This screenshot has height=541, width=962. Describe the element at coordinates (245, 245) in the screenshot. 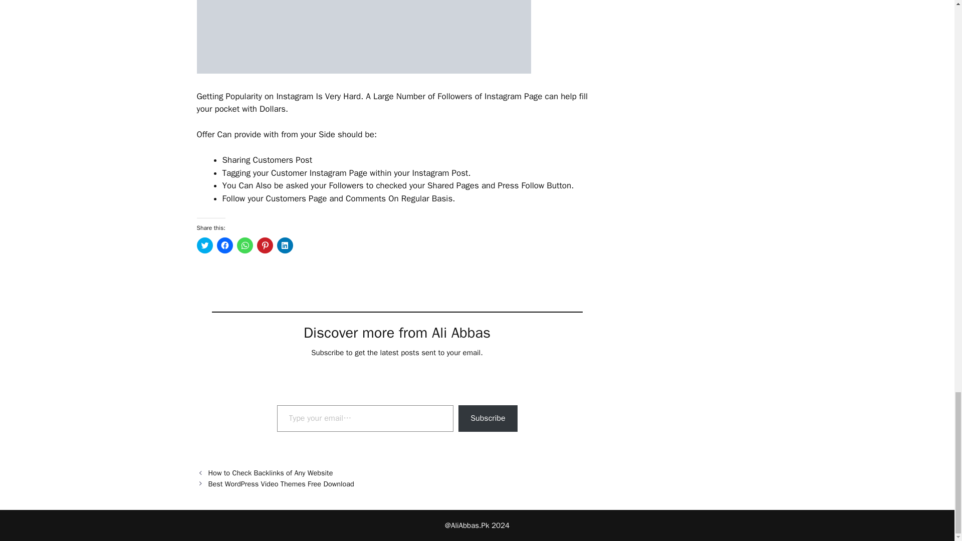

I see `Click to share on WhatsApp` at that location.